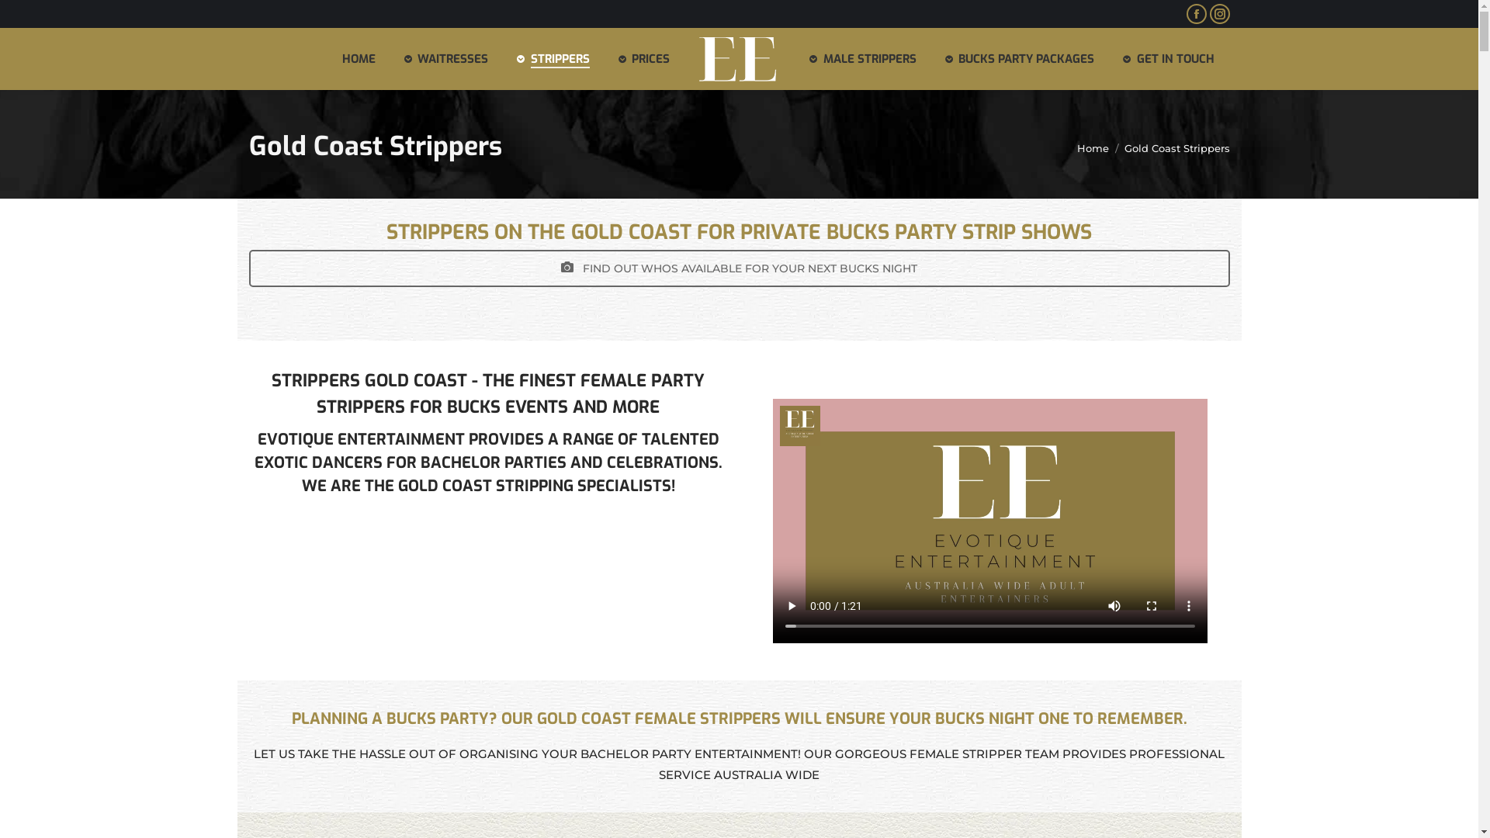  What do you see at coordinates (1196, 14) in the screenshot?
I see `Facebook page opens in new window` at bounding box center [1196, 14].